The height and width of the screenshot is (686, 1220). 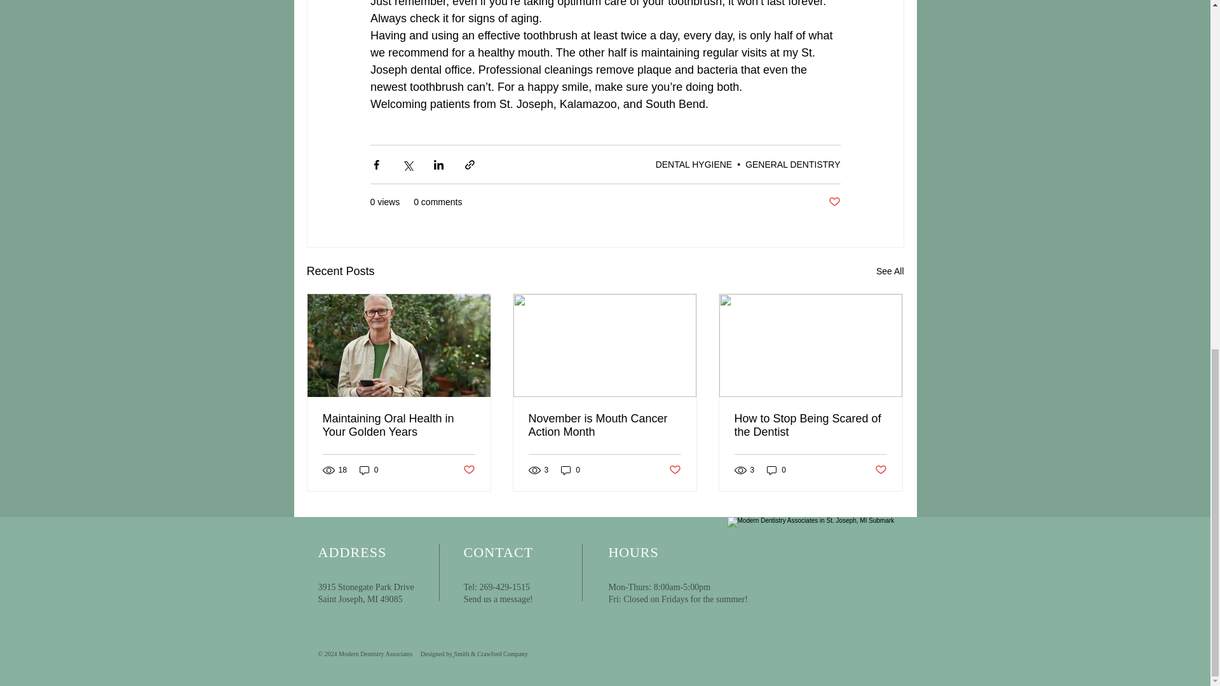 I want to click on Post not marked as liked, so click(x=834, y=202).